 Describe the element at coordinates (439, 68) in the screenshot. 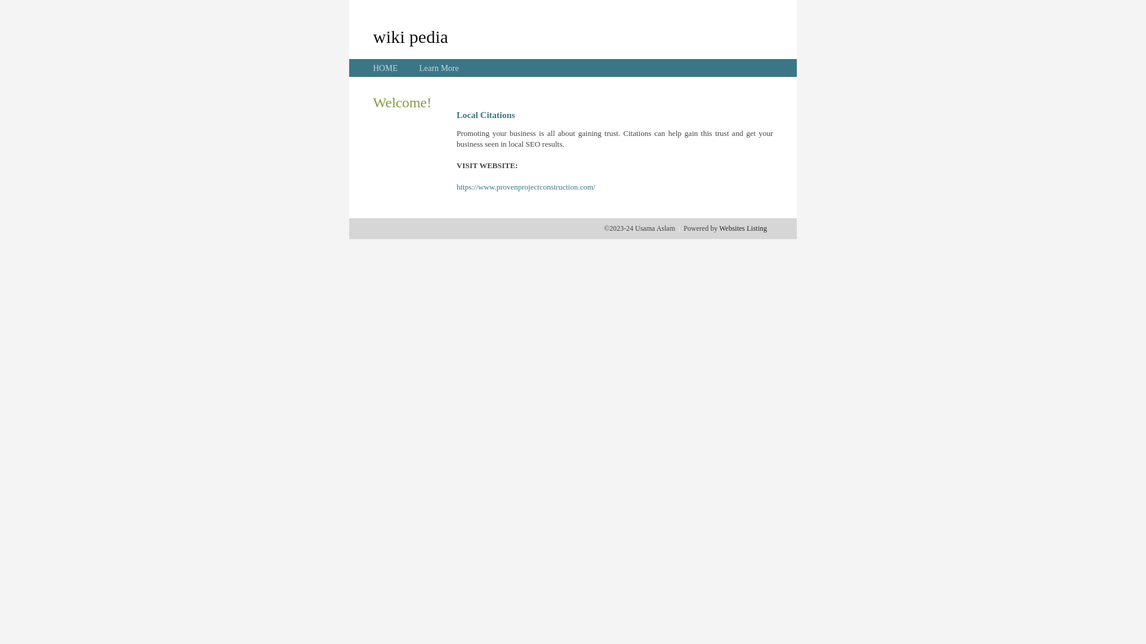

I see `Learn More` at that location.